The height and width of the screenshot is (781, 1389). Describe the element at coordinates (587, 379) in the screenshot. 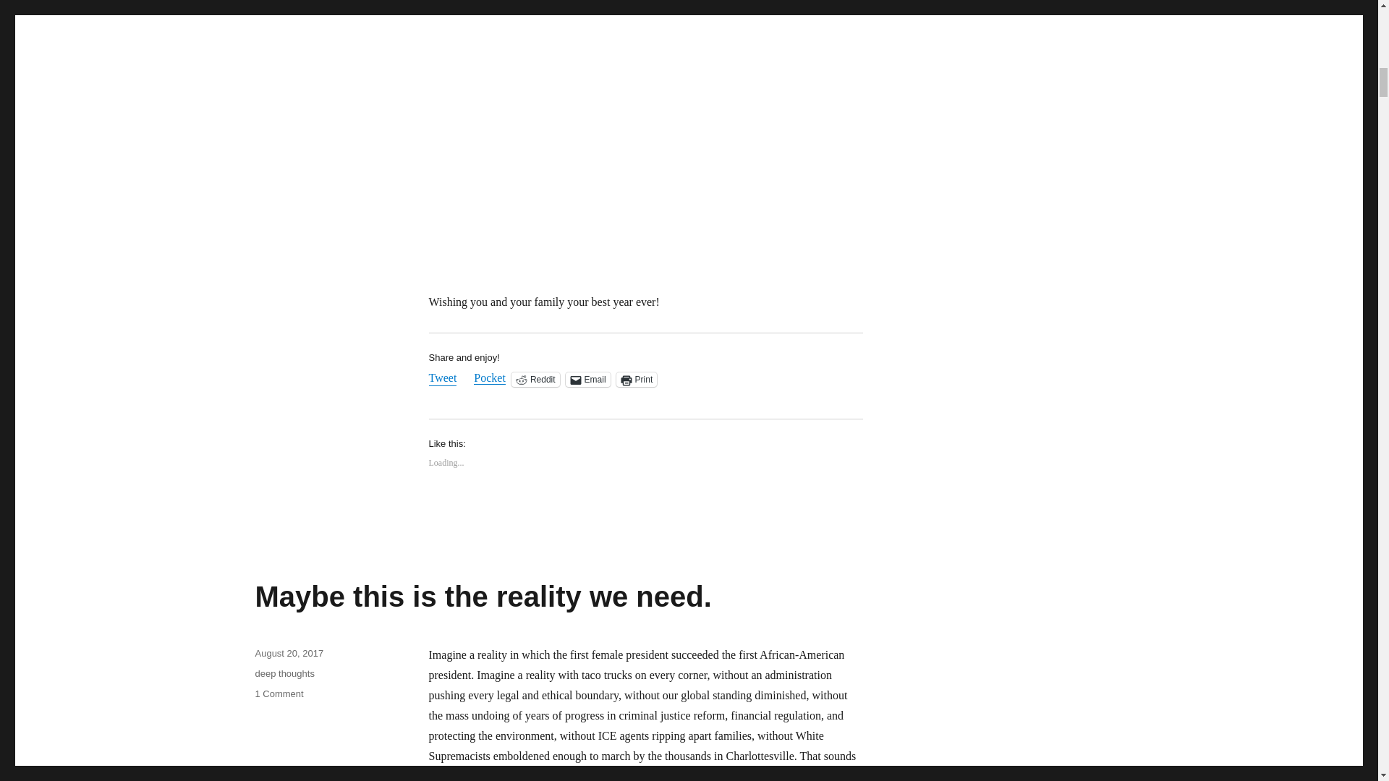

I see `Maybe this is the reality we need.` at that location.